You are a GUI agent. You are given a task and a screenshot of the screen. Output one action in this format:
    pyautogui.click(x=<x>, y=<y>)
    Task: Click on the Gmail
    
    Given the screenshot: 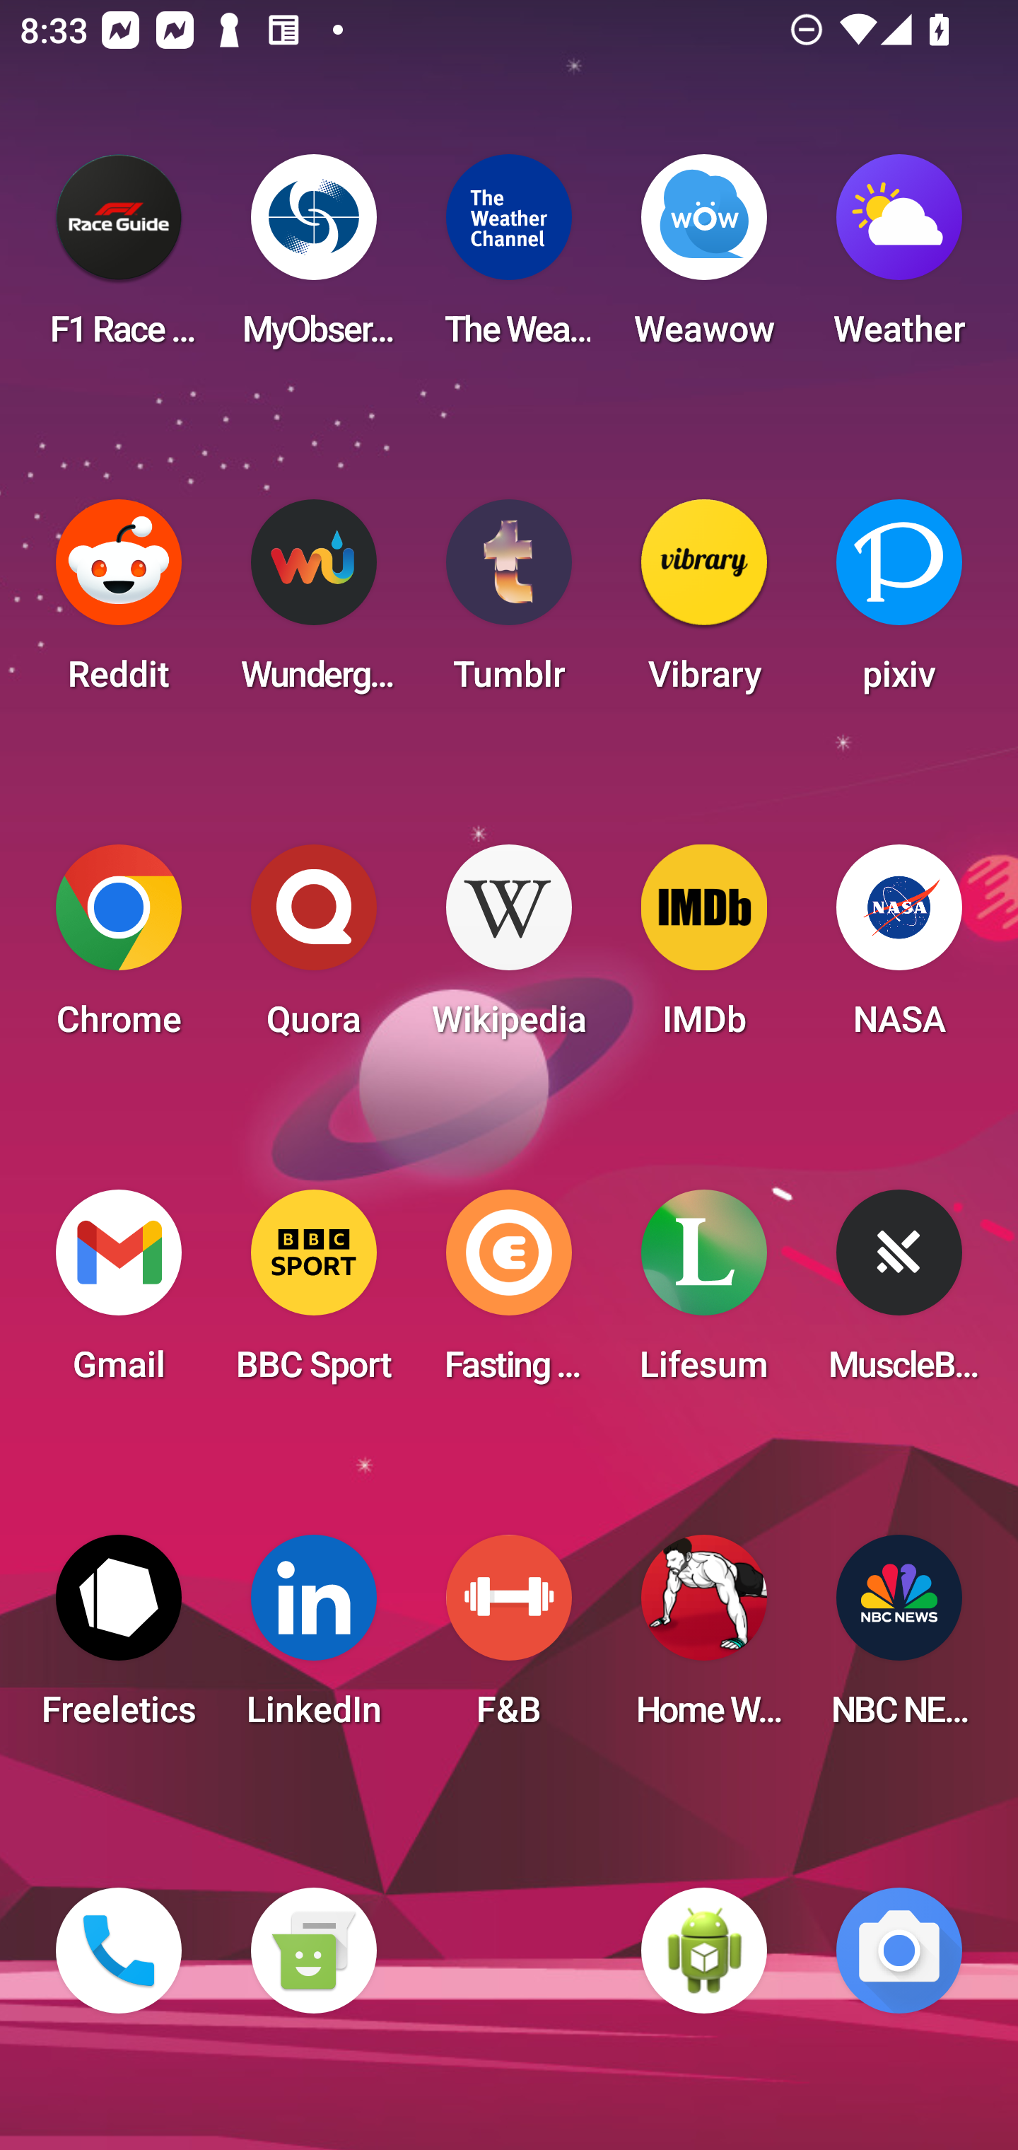 What is the action you would take?
    pyautogui.click(x=119, y=1294)
    